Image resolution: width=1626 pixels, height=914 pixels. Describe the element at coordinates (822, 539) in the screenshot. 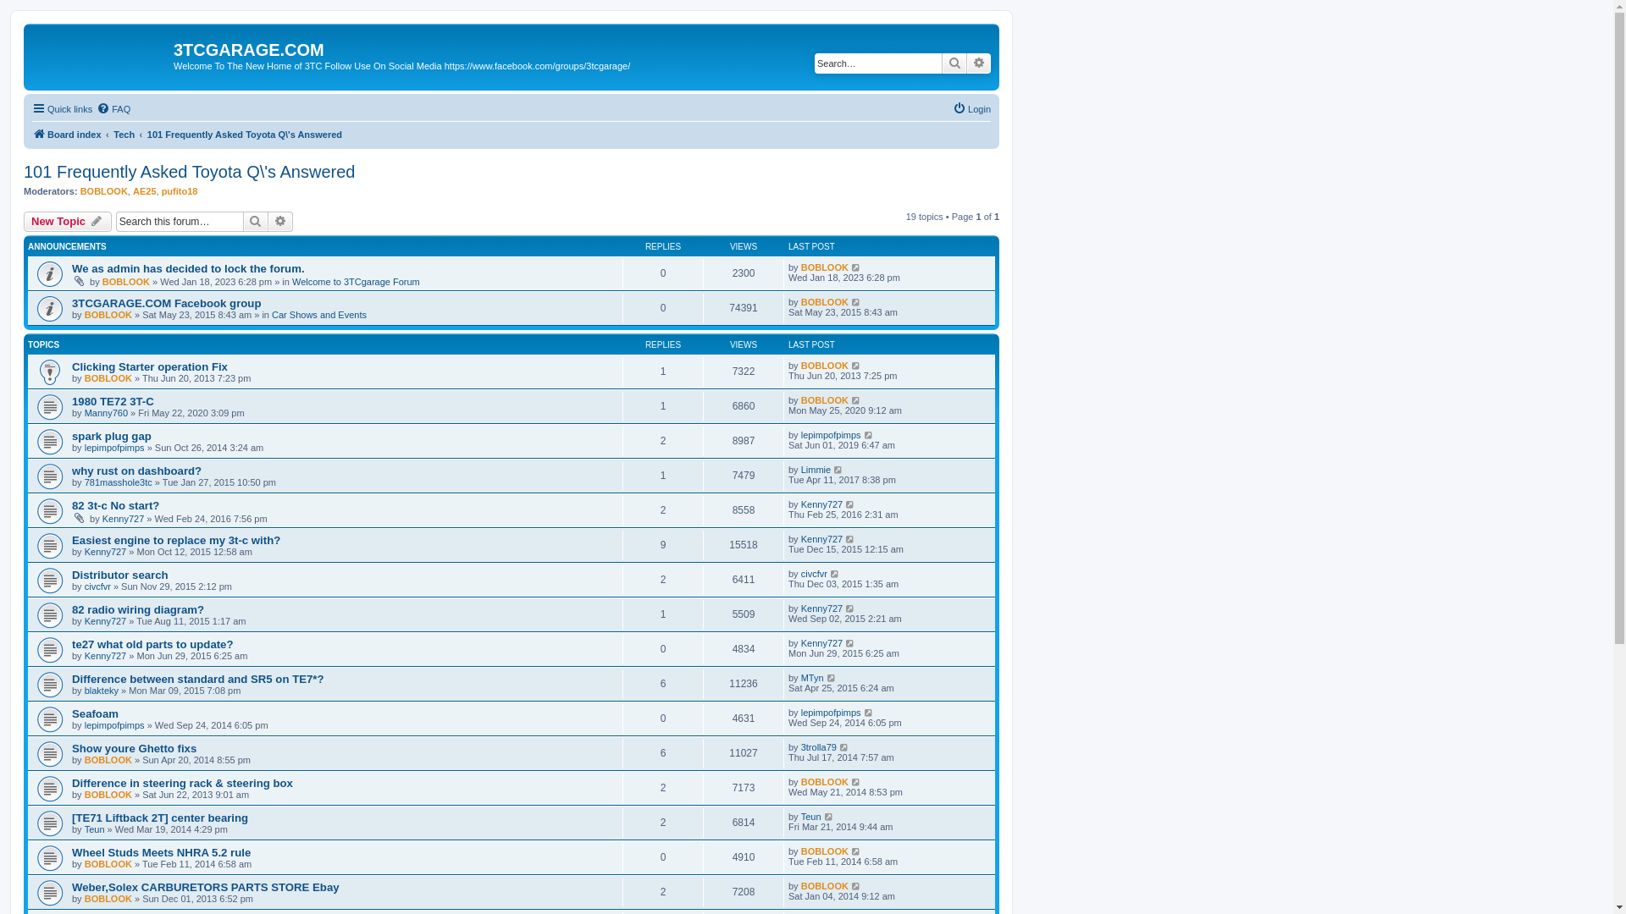

I see `Kenny727` at that location.